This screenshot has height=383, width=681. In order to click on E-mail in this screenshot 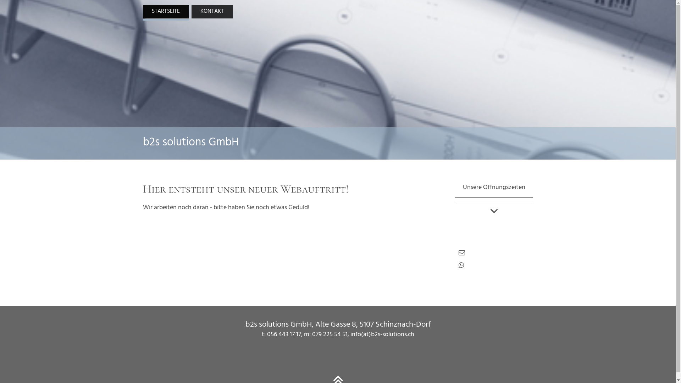, I will do `click(461, 254)`.